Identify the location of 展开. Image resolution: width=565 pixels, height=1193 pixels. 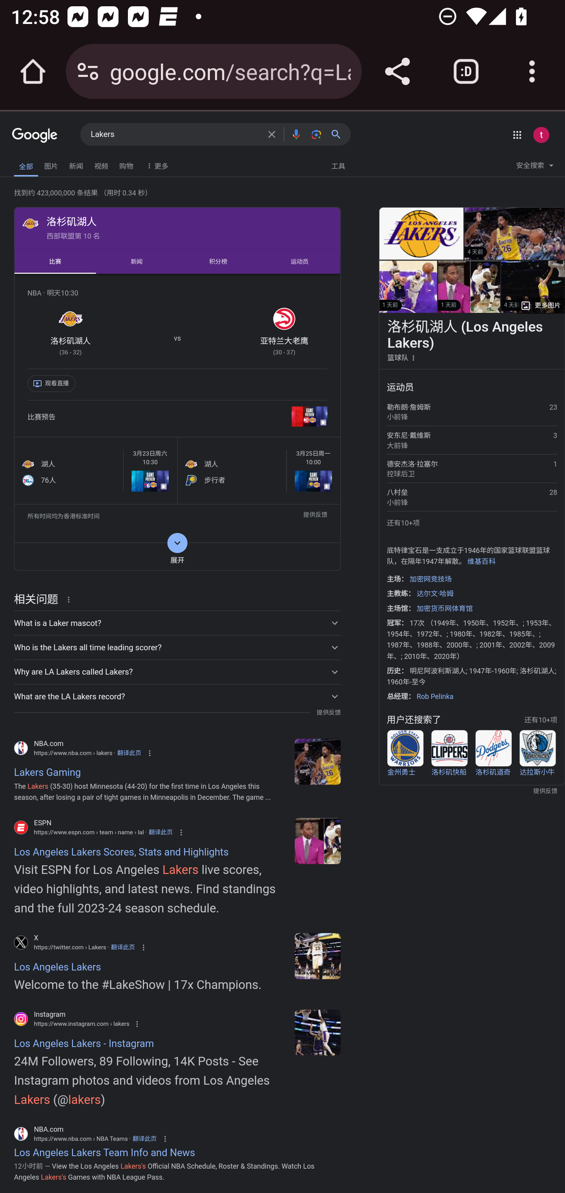
(177, 556).